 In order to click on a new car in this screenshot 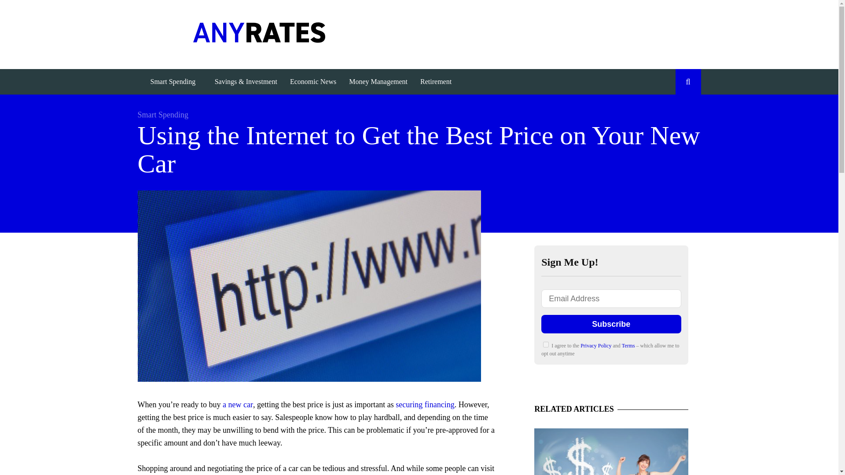, I will do `click(238, 405)`.